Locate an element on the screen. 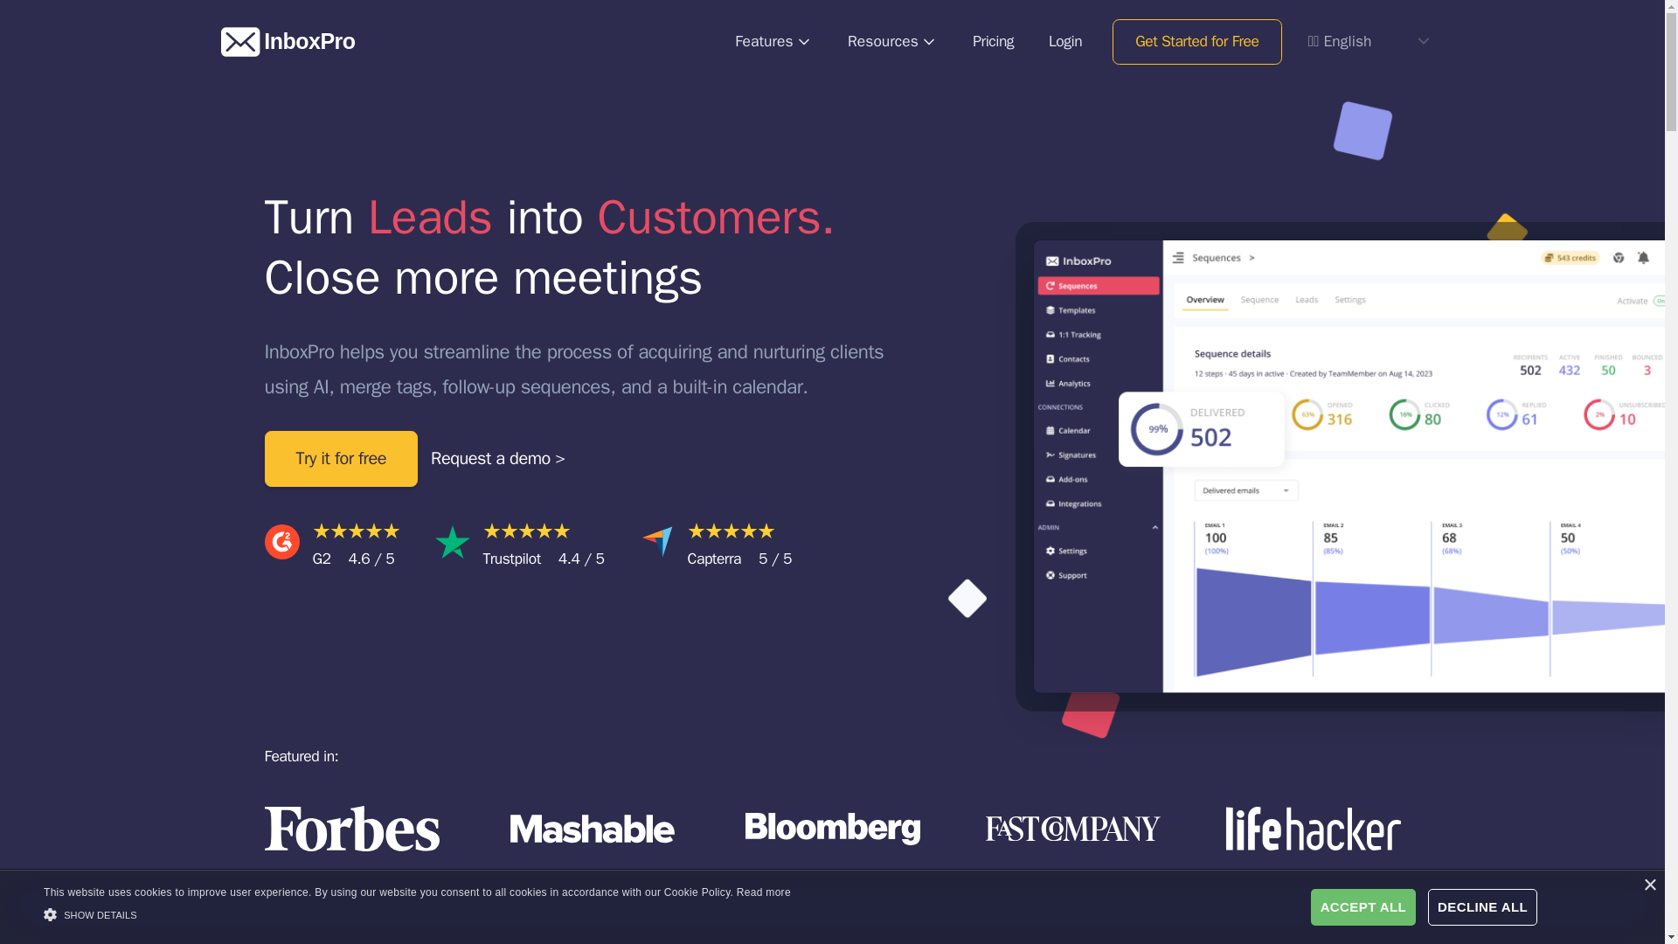 This screenshot has width=1678, height=944. Get Started for Free is located at coordinates (1196, 42).